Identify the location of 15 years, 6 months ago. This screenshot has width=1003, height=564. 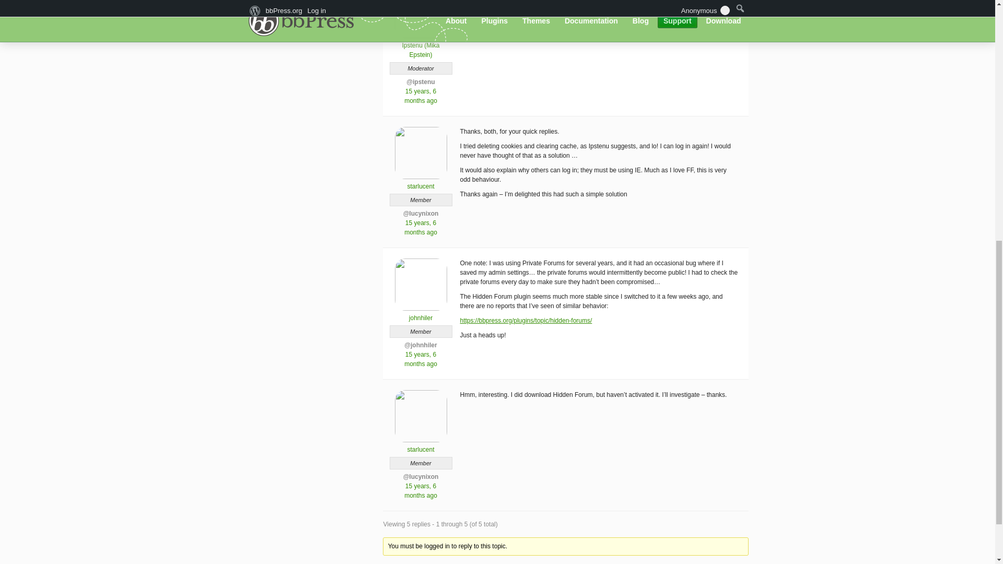
(421, 491).